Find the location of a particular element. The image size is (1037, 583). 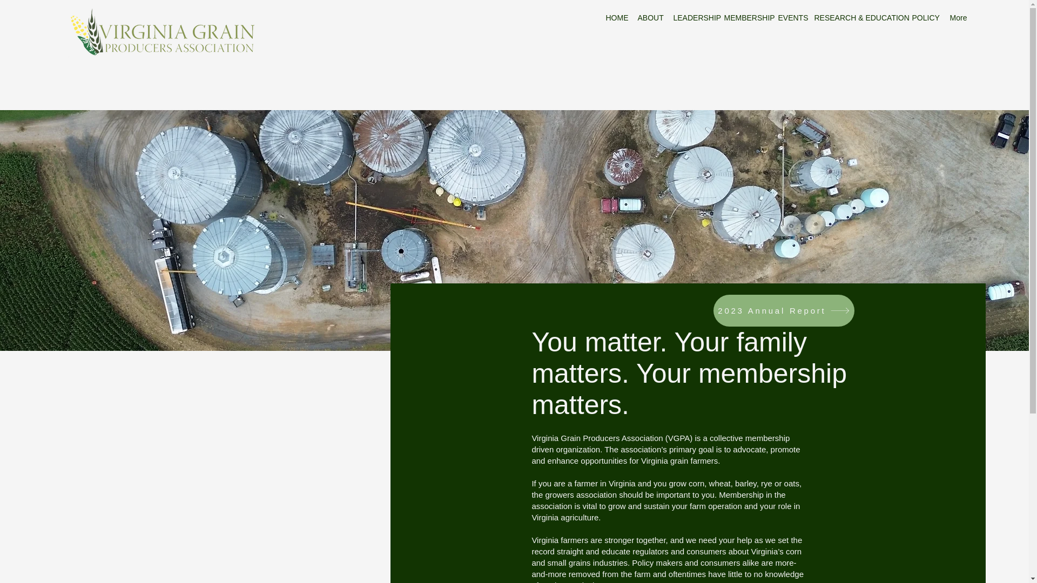

HOME is located at coordinates (616, 18).